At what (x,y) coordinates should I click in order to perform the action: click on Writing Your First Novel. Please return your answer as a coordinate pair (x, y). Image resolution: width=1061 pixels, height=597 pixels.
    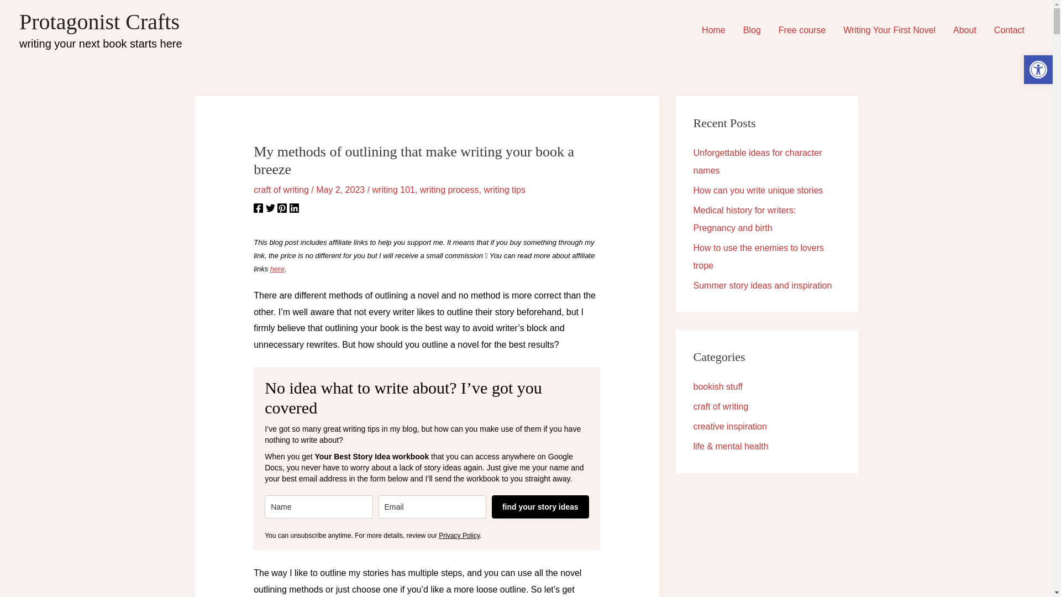
    Looking at the image, I should click on (889, 30).